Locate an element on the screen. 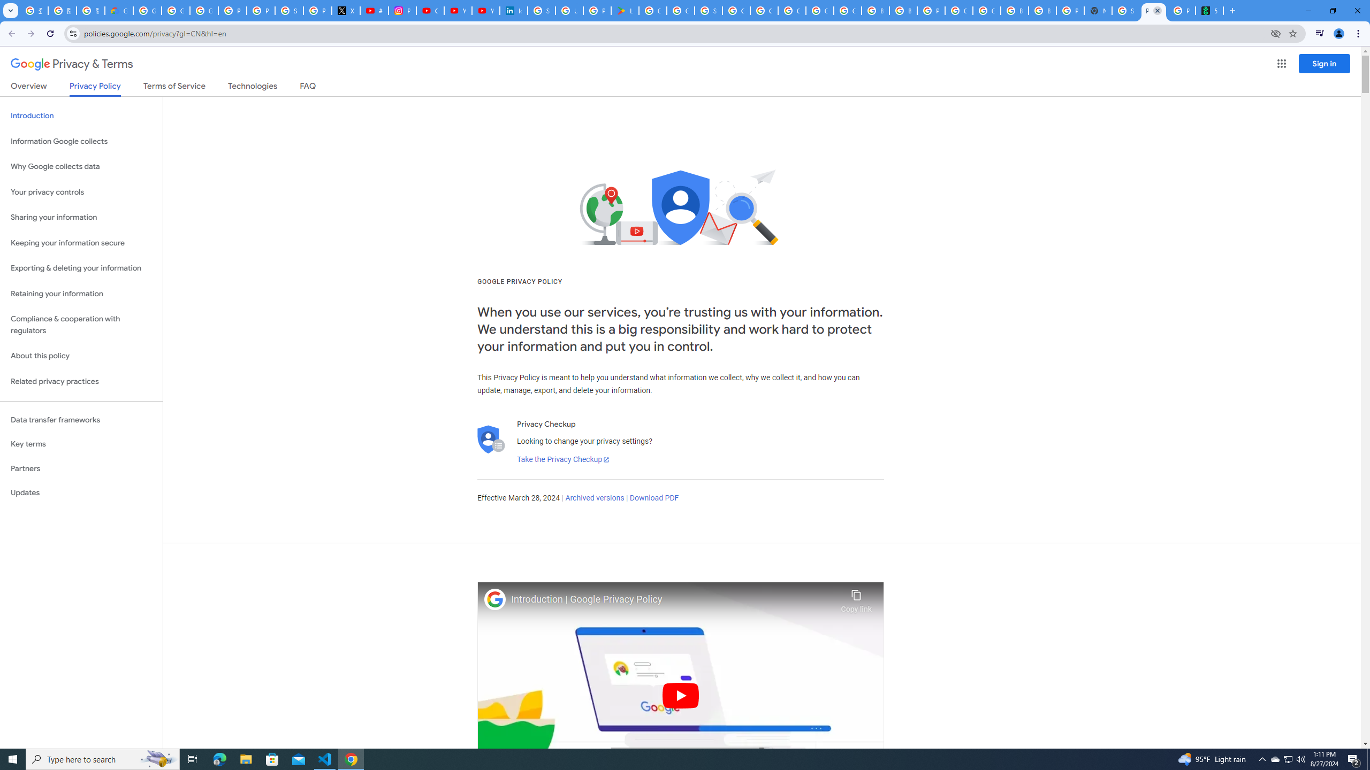  Google Workspace - Specific Terms is located at coordinates (681, 11).